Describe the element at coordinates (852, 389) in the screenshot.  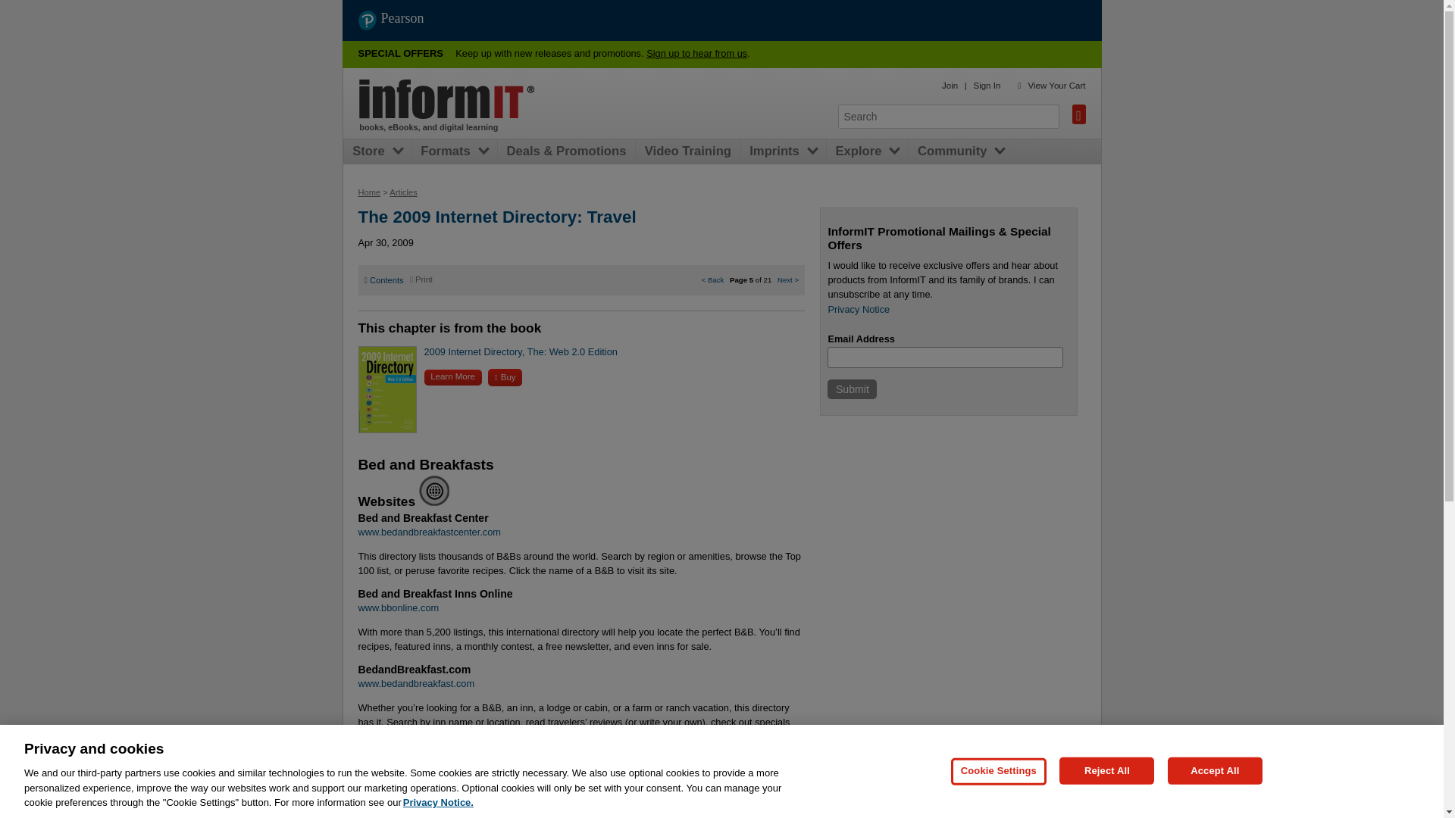
I see `Submit` at that location.